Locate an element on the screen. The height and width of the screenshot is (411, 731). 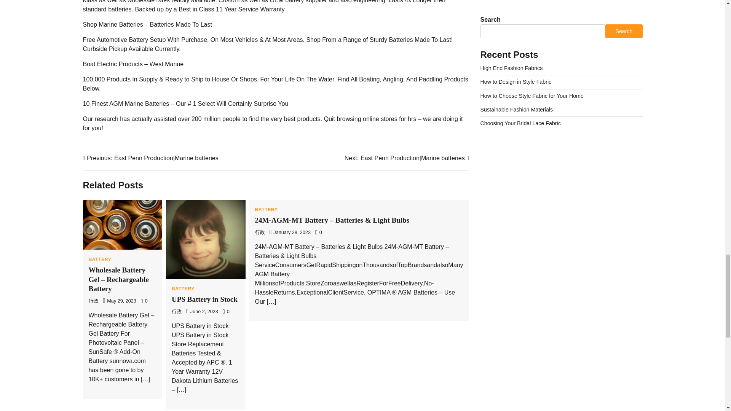
UPS Battery in Stock is located at coordinates (205, 299).